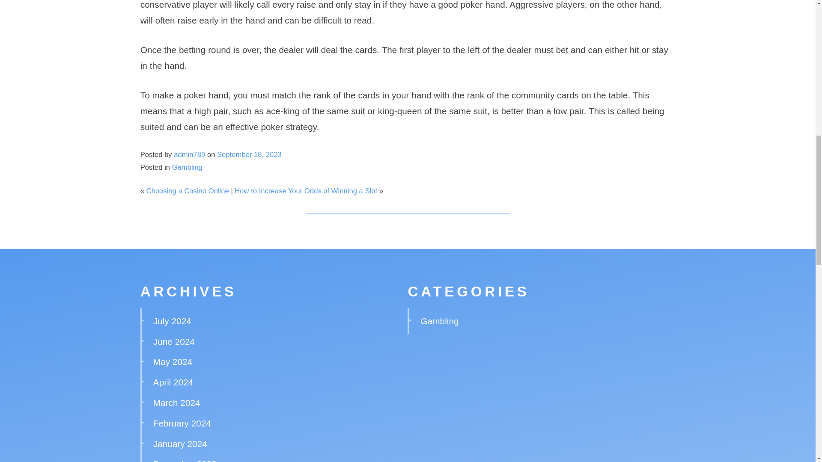 This screenshot has height=462, width=822. Describe the element at coordinates (185, 460) in the screenshot. I see `December 2023` at that location.